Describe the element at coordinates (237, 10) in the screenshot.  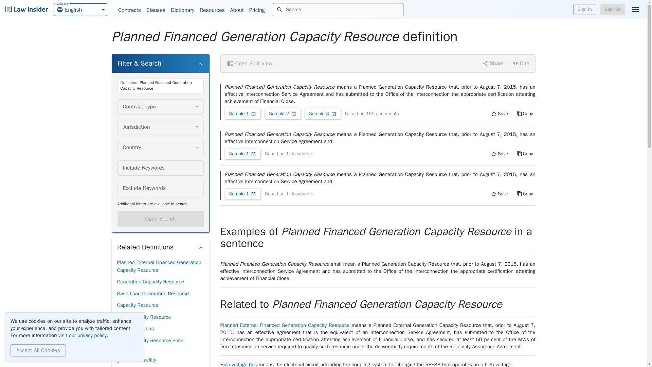
I see `About` at that location.